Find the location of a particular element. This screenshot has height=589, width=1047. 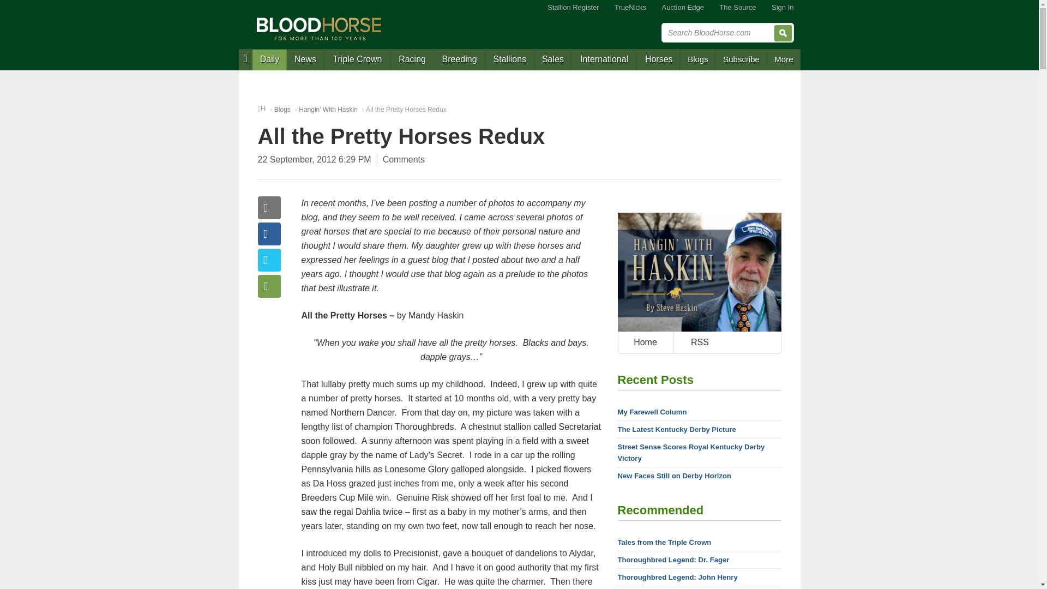

Blood-Horse Daily is located at coordinates (269, 59).